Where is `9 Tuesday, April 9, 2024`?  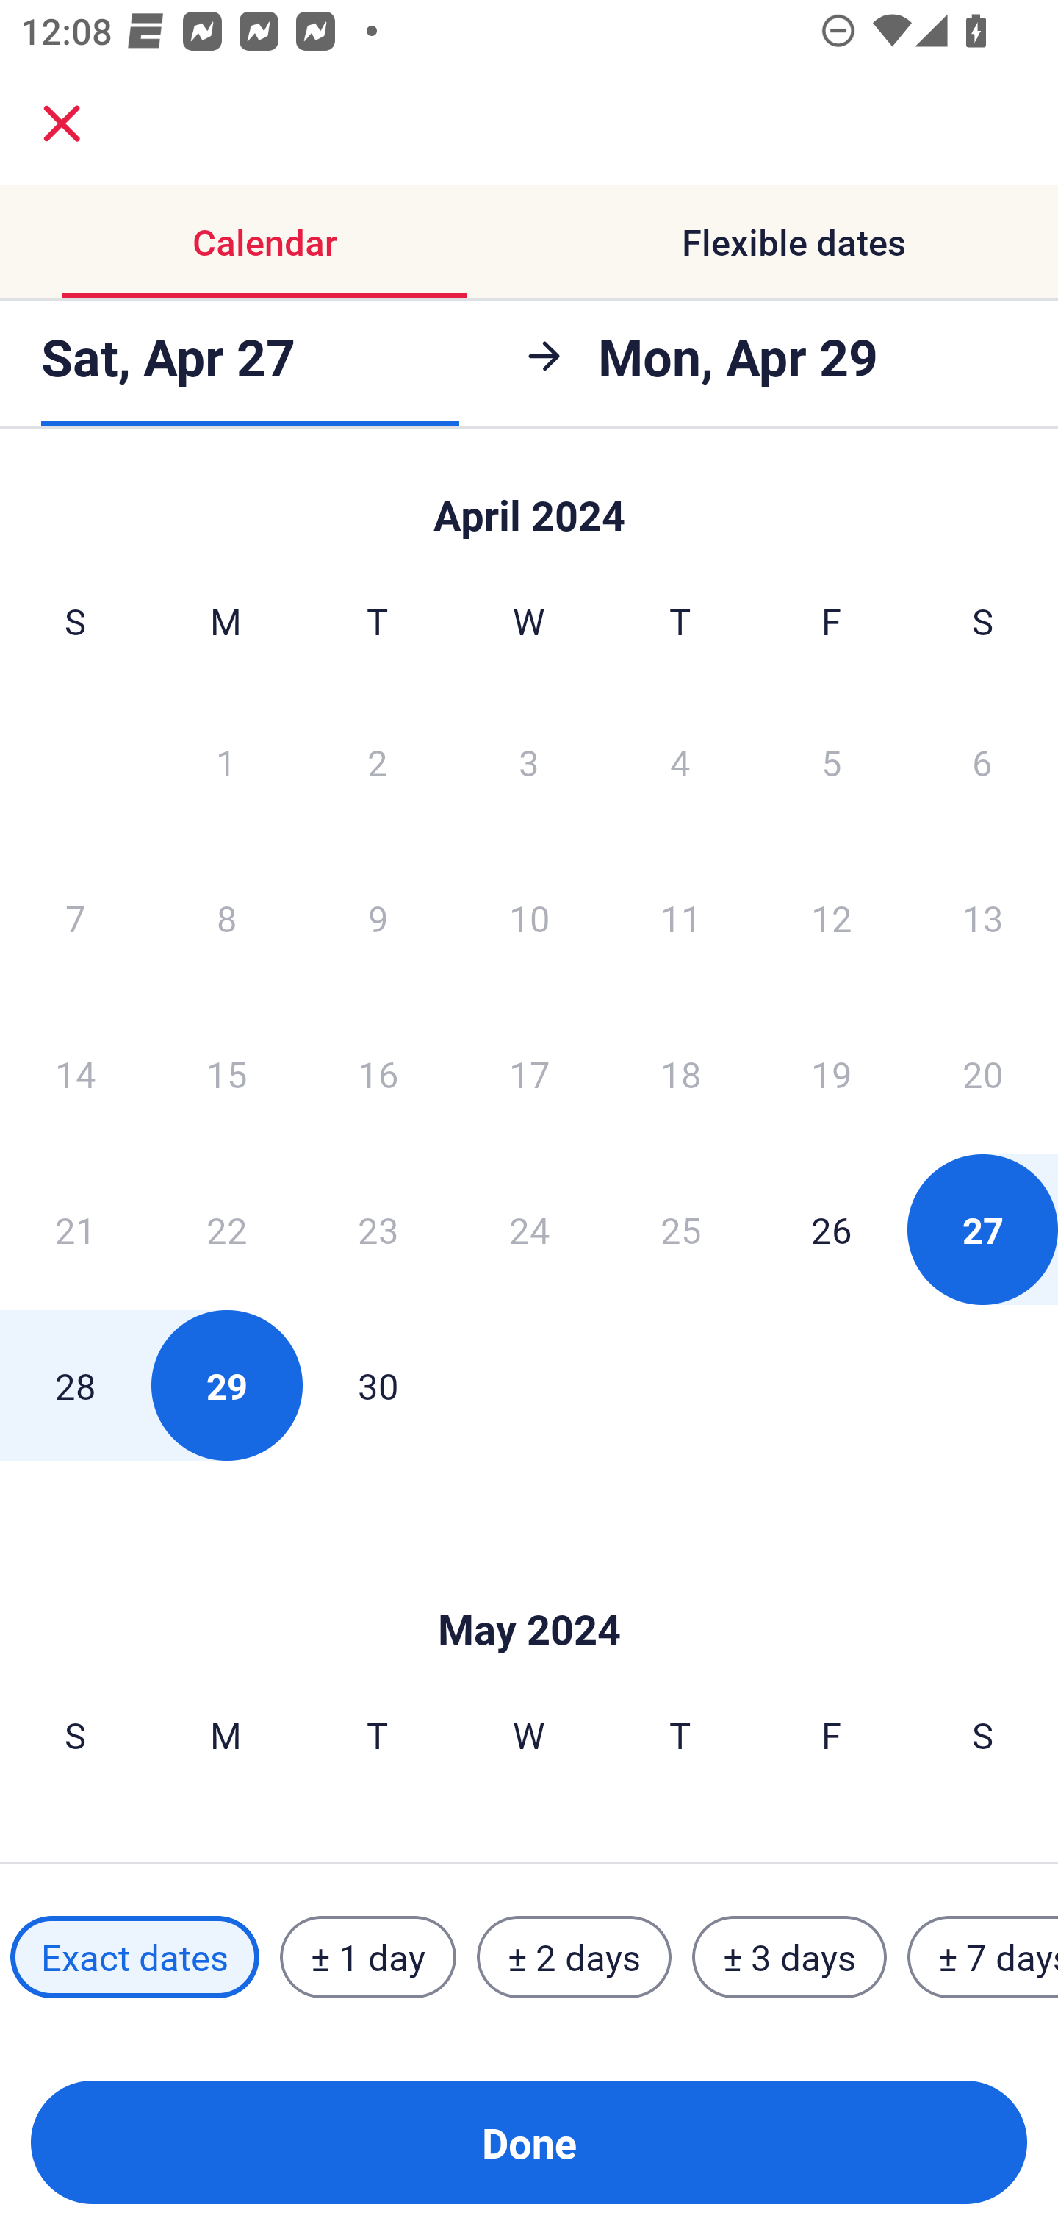 9 Tuesday, April 9, 2024 is located at coordinates (378, 918).